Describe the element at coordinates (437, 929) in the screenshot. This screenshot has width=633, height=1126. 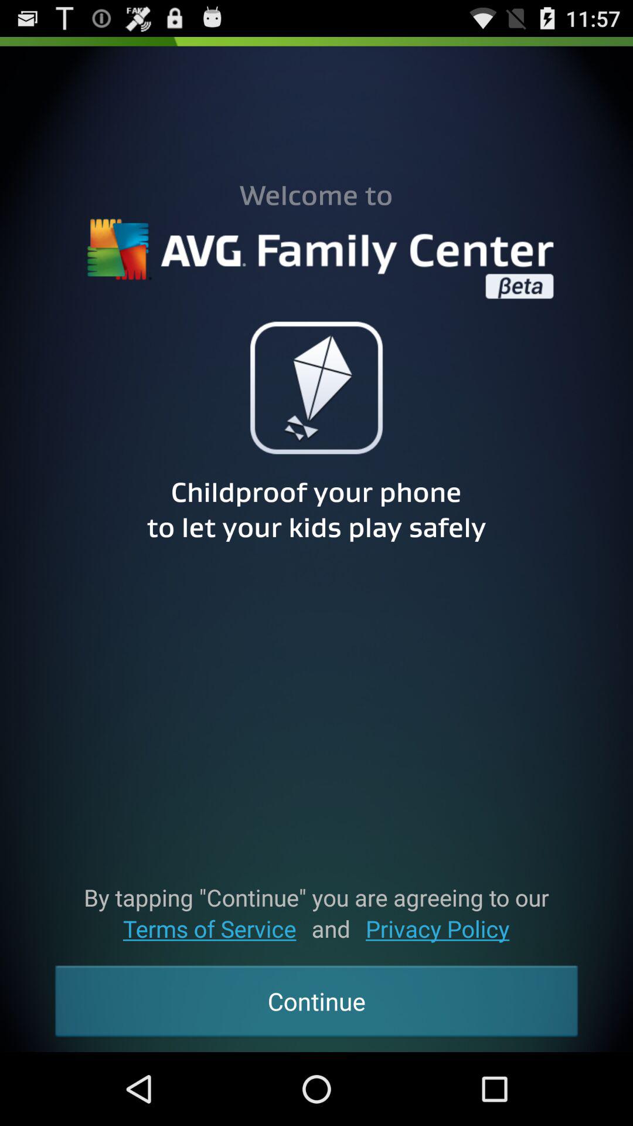
I see `flip to the privacy policy app` at that location.